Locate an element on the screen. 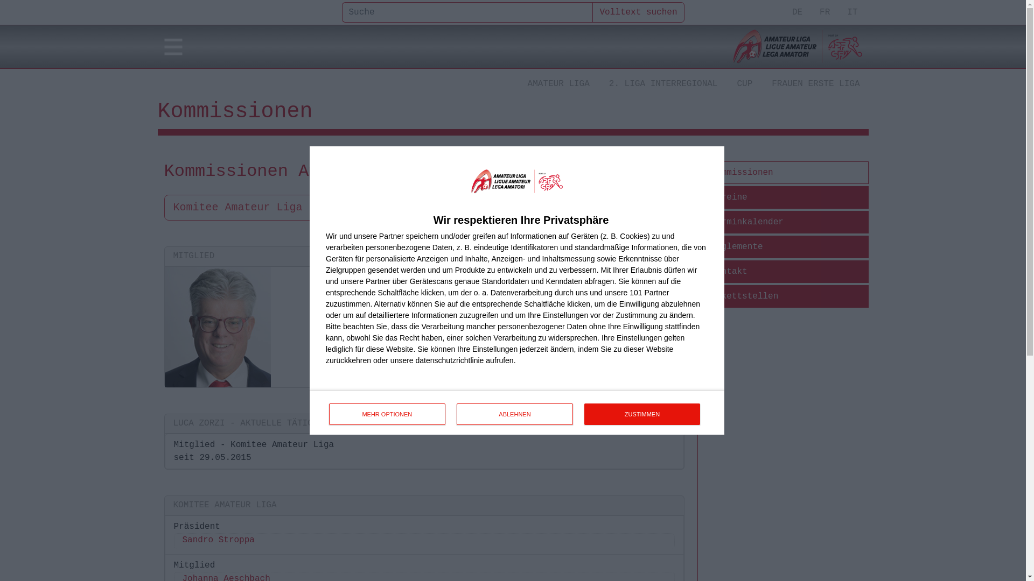 The width and height of the screenshot is (1034, 581). ABLEHNEN is located at coordinates (515, 414).